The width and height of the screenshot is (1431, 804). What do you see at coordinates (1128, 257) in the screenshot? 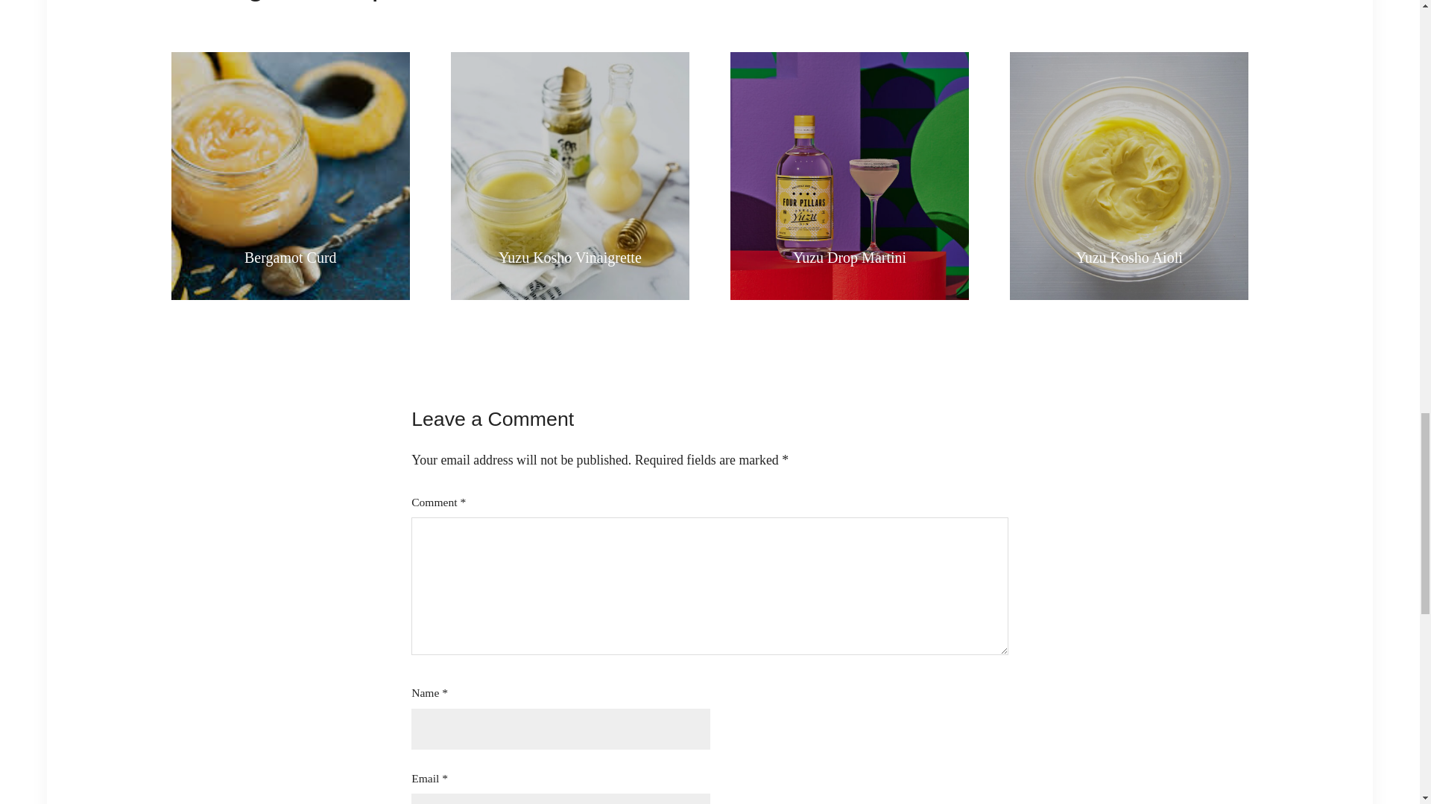
I see `Yuzu Kosho Aioli` at bounding box center [1128, 257].